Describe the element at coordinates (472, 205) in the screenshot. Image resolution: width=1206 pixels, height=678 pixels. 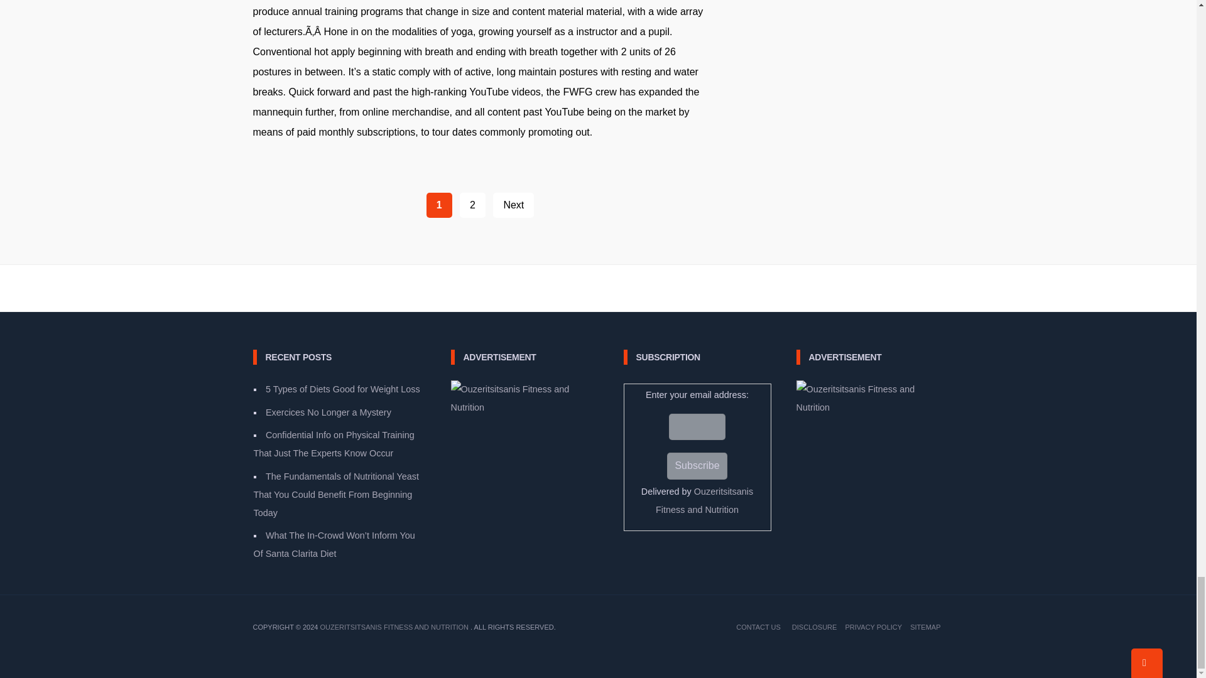
I see `2` at that location.